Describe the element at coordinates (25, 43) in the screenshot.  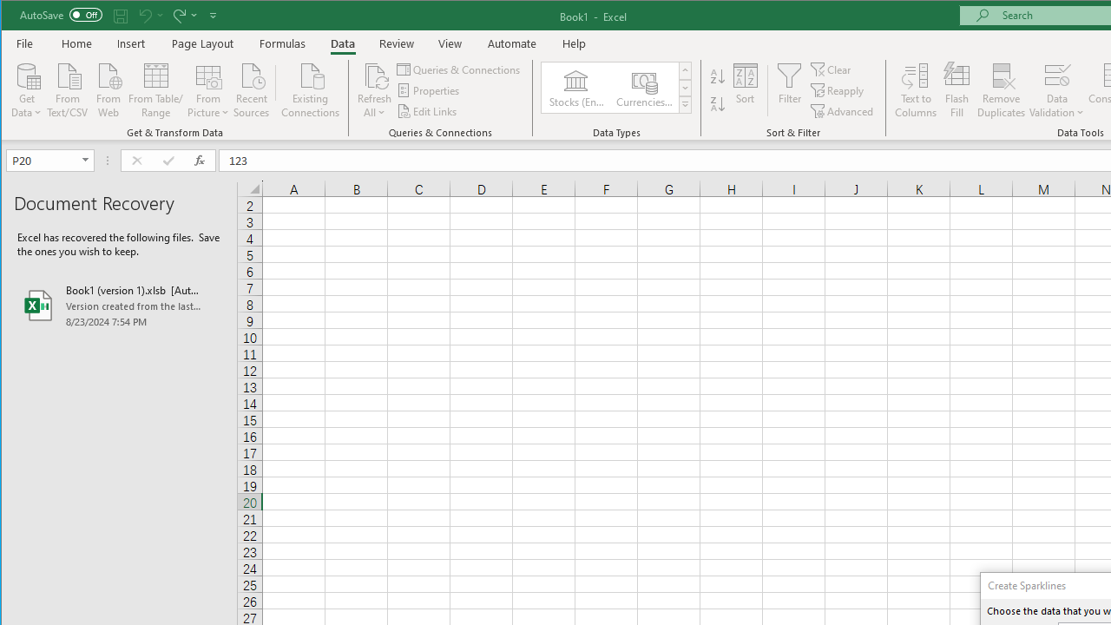
I see `File Tab` at that location.